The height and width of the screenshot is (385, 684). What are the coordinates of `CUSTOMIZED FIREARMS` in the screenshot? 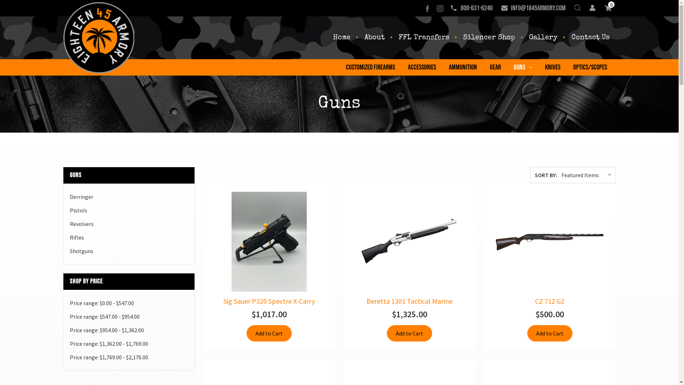 It's located at (370, 67).